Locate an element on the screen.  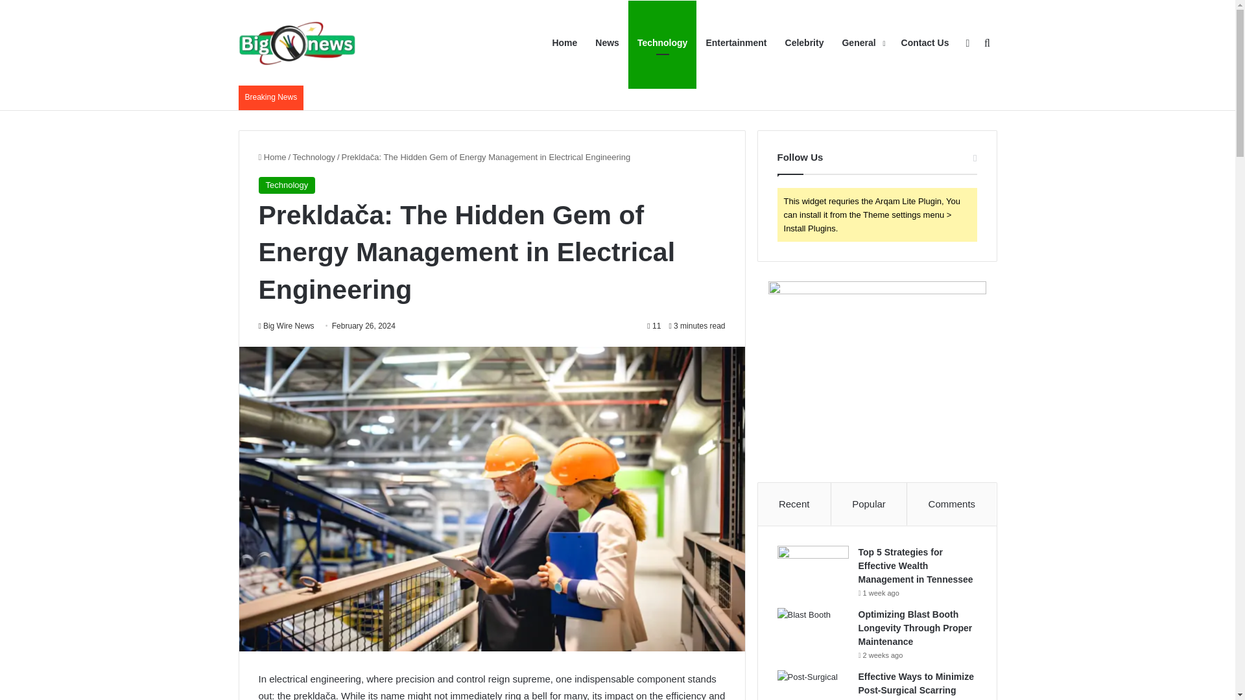
Technology is located at coordinates (286, 185).